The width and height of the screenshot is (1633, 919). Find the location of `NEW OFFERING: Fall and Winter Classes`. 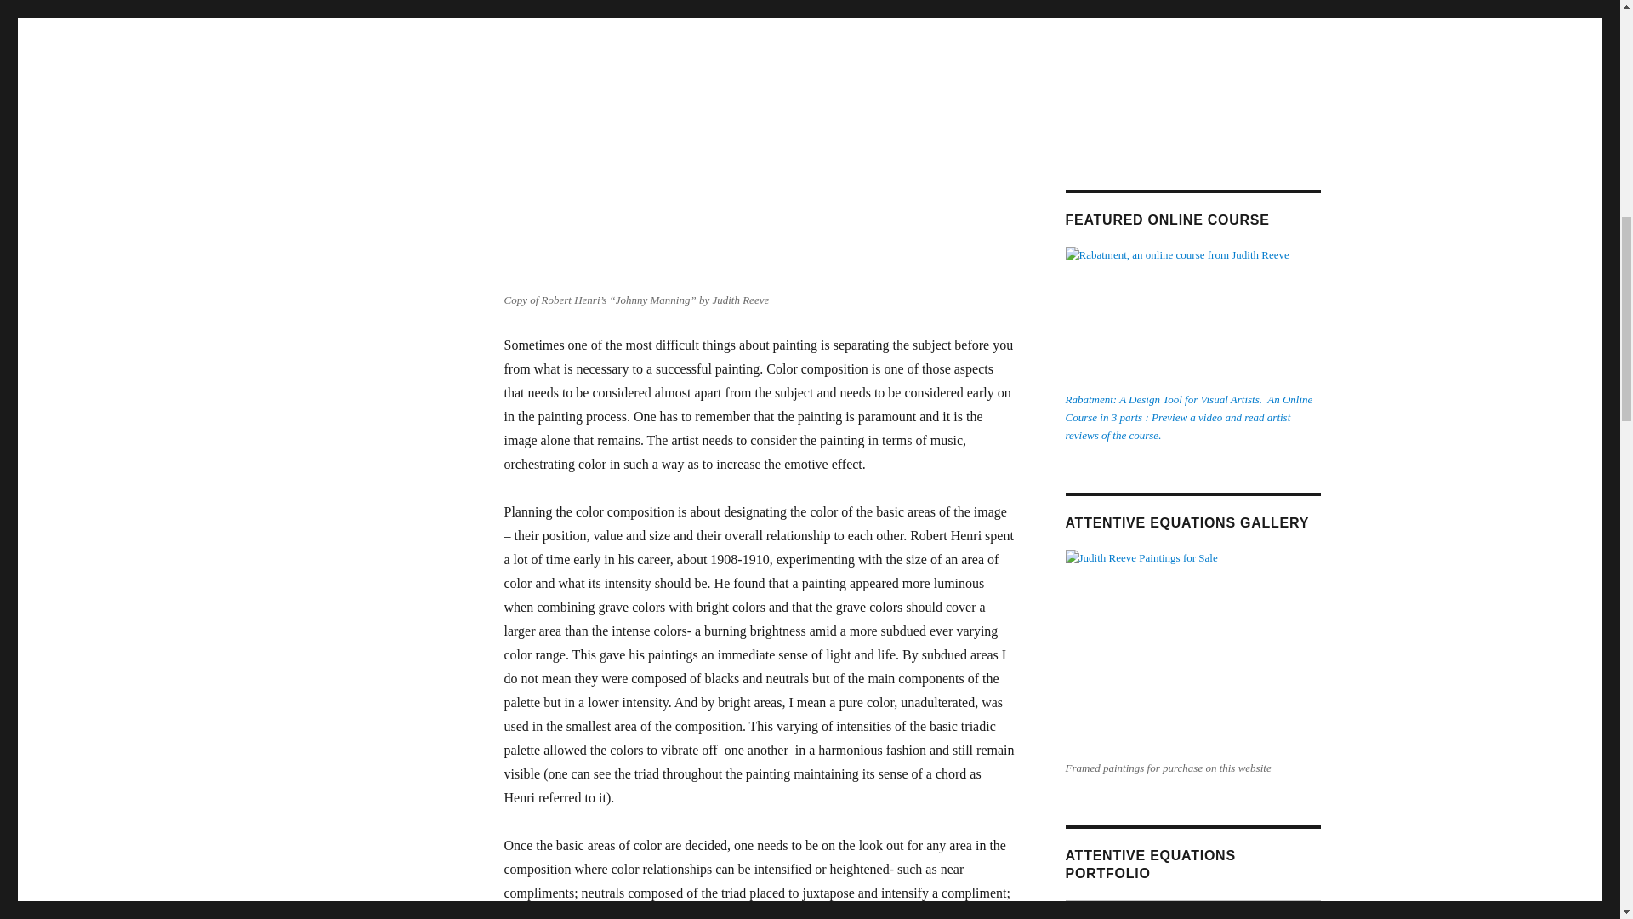

NEW OFFERING: Fall and Winter Classes is located at coordinates (1192, 71).